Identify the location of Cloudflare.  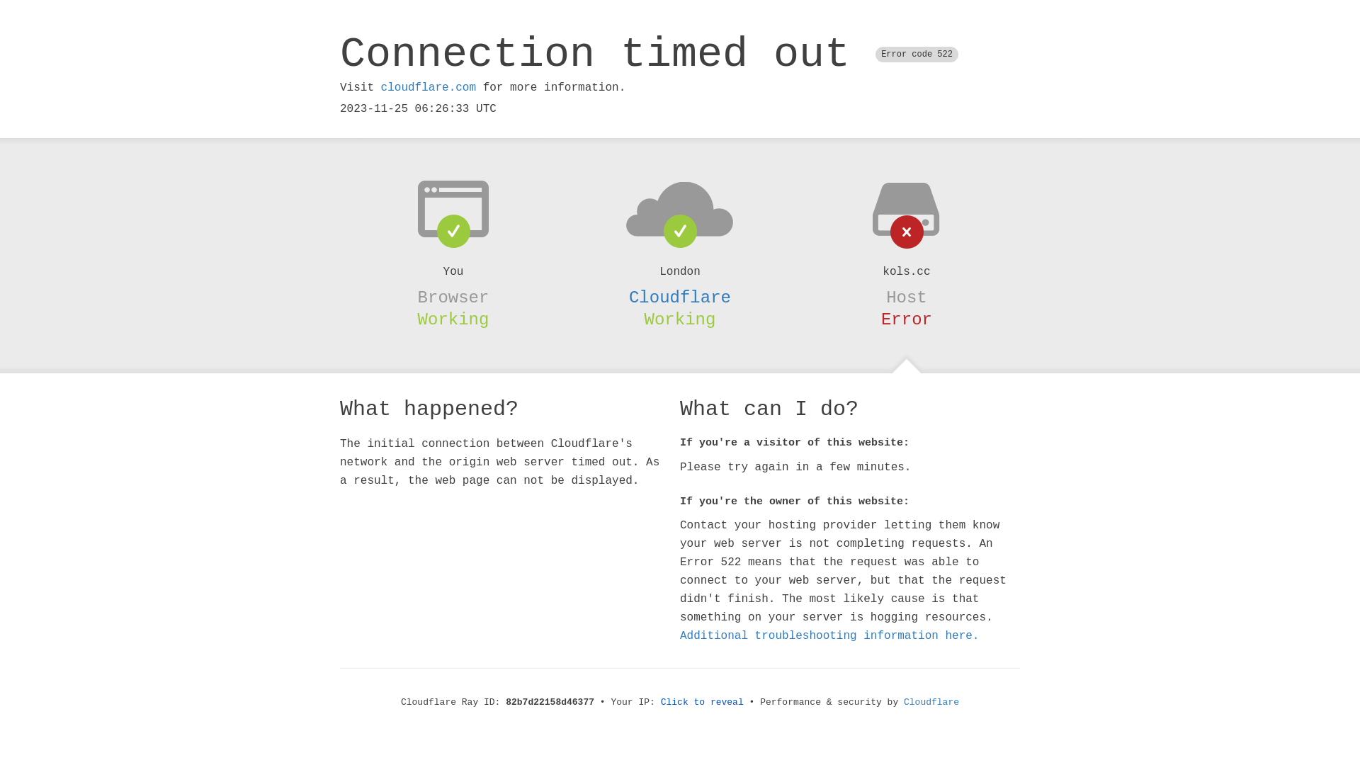
(931, 703).